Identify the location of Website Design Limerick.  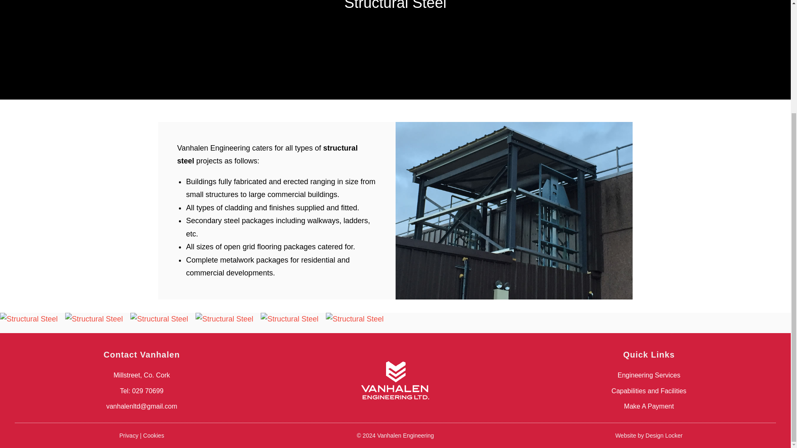
(648, 436).